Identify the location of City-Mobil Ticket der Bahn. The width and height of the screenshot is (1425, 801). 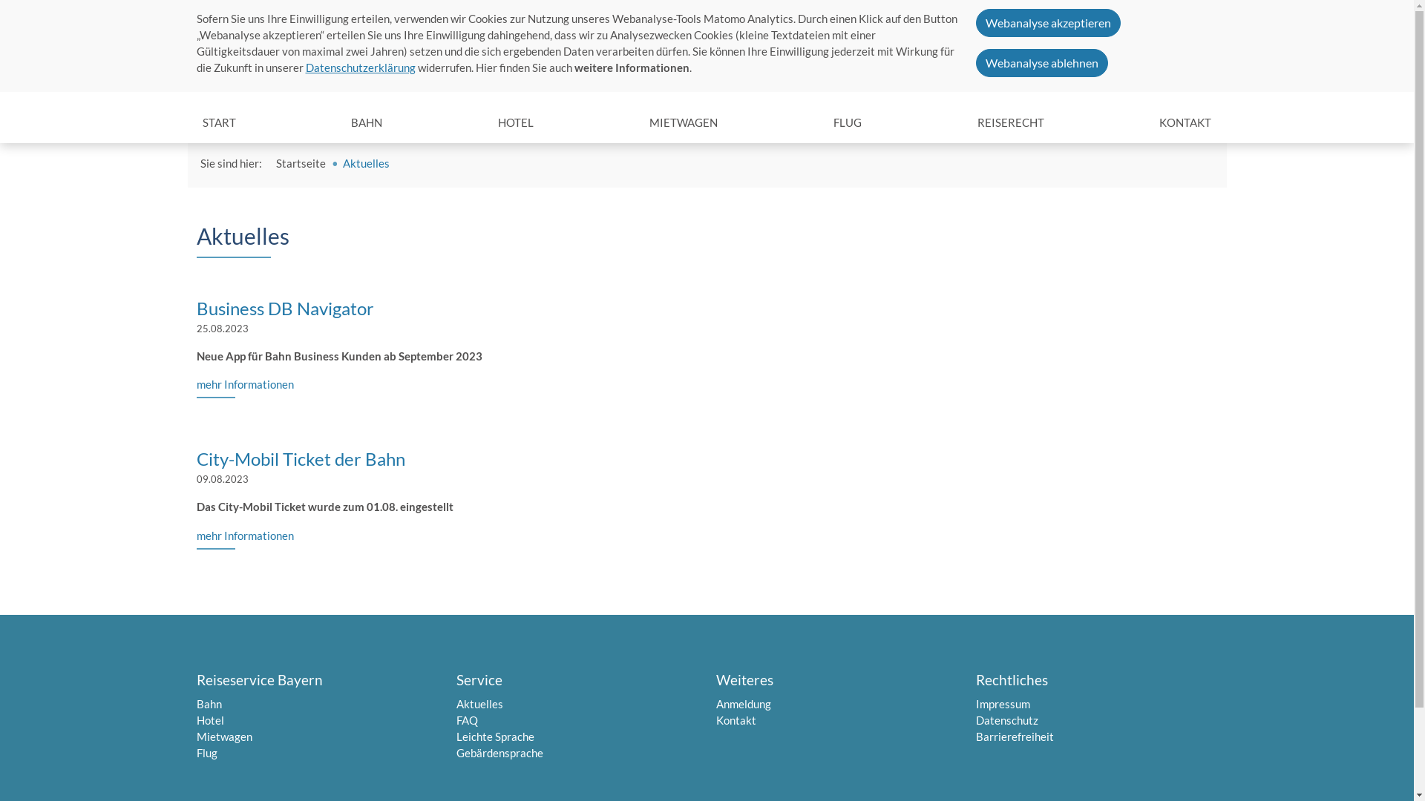
(300, 458).